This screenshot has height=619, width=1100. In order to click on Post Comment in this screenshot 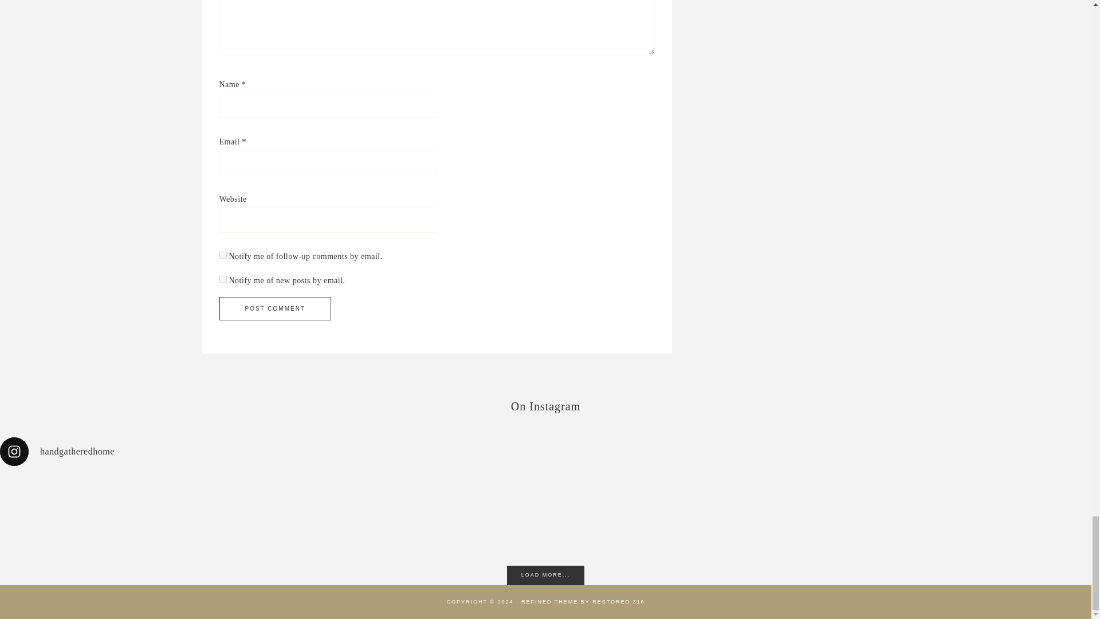, I will do `click(275, 308)`.